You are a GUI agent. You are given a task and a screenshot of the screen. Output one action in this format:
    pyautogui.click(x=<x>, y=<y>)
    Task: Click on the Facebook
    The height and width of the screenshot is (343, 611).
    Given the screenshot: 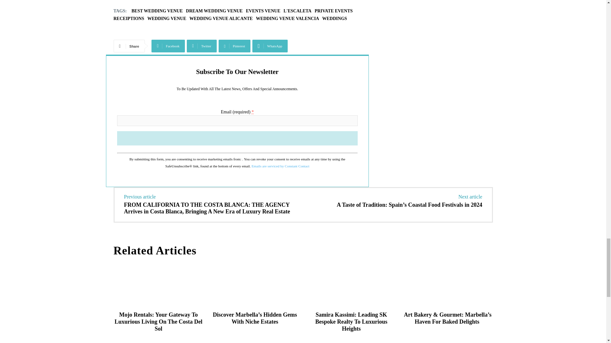 What is the action you would take?
    pyautogui.click(x=168, y=46)
    